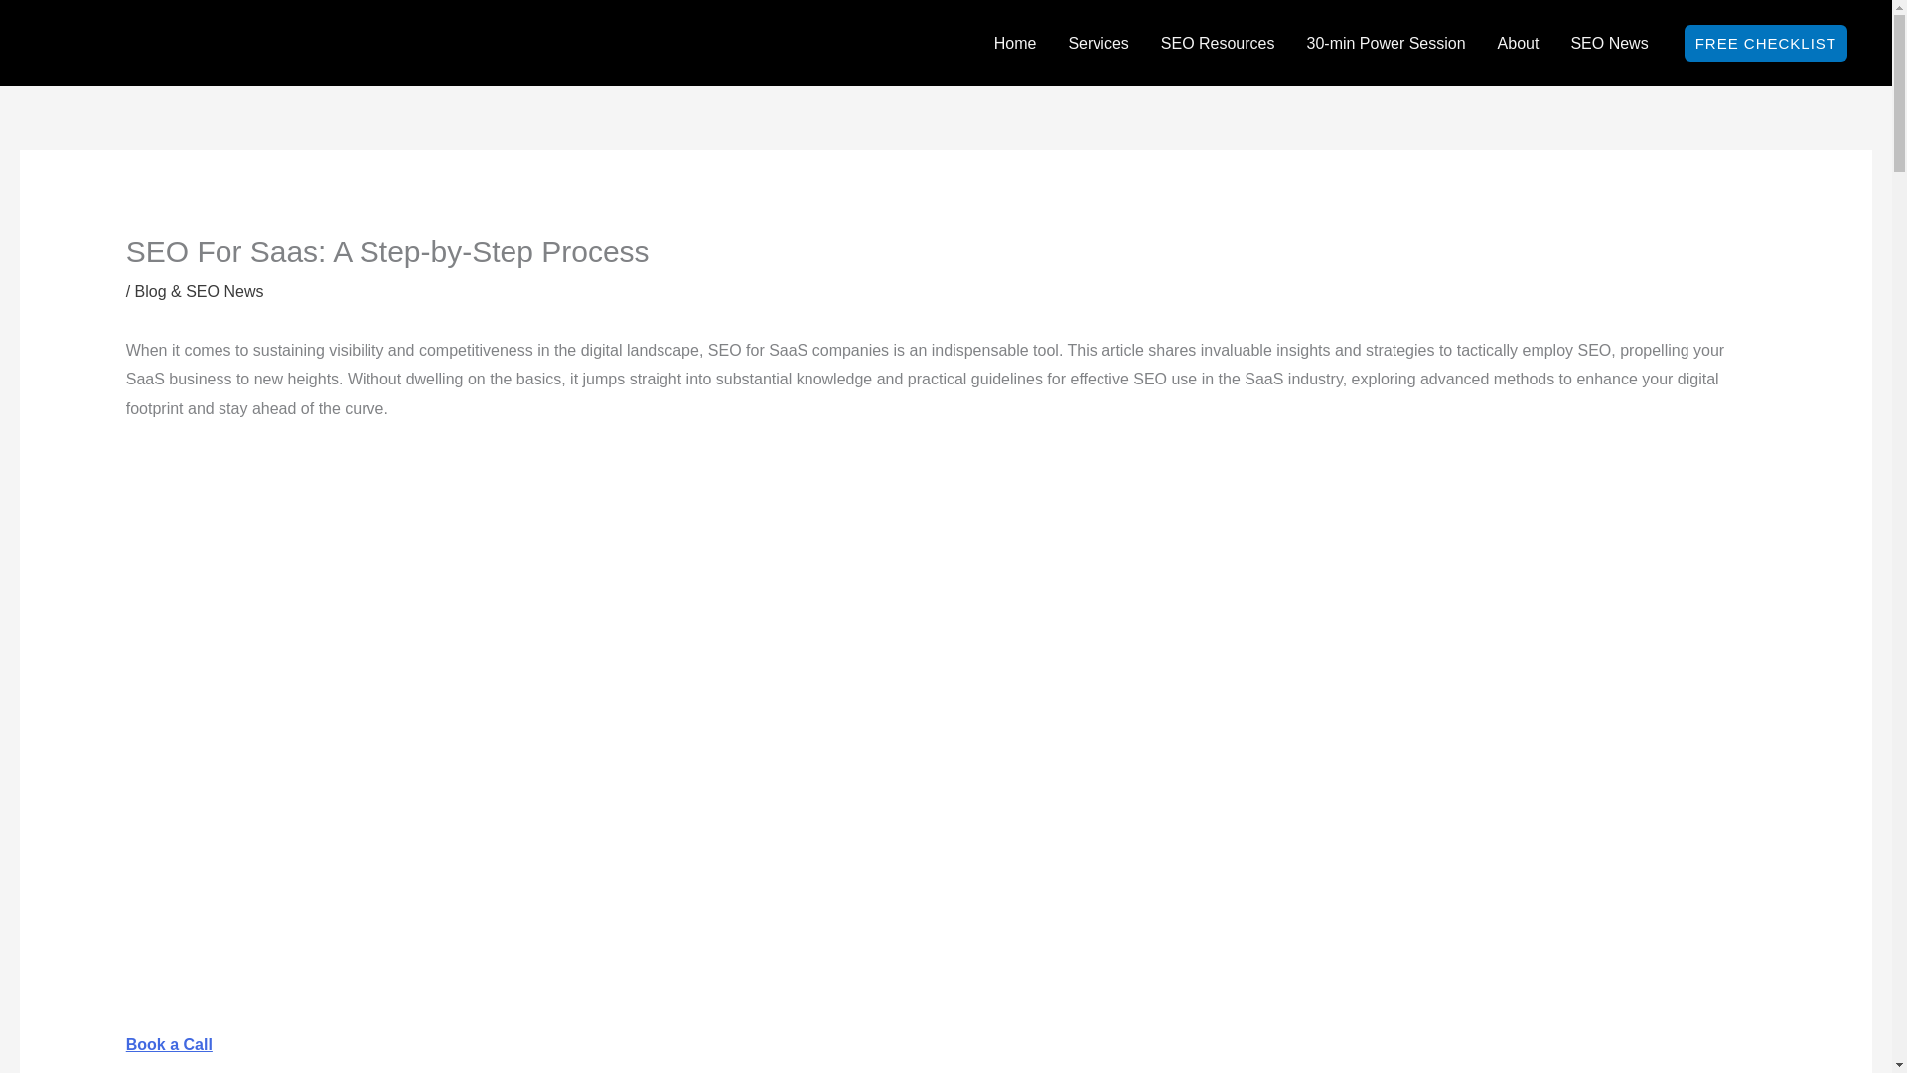  What do you see at coordinates (1099, 43) in the screenshot?
I see `Services` at bounding box center [1099, 43].